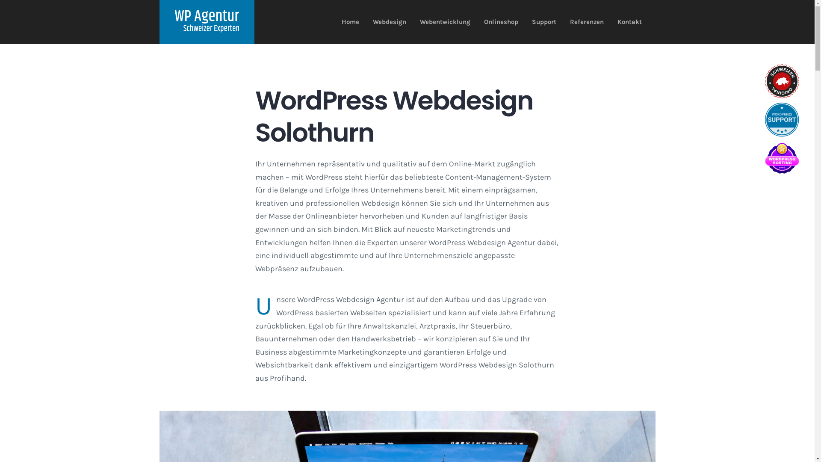 The width and height of the screenshot is (821, 462). Describe the element at coordinates (629, 22) in the screenshot. I see `Kontakt` at that location.